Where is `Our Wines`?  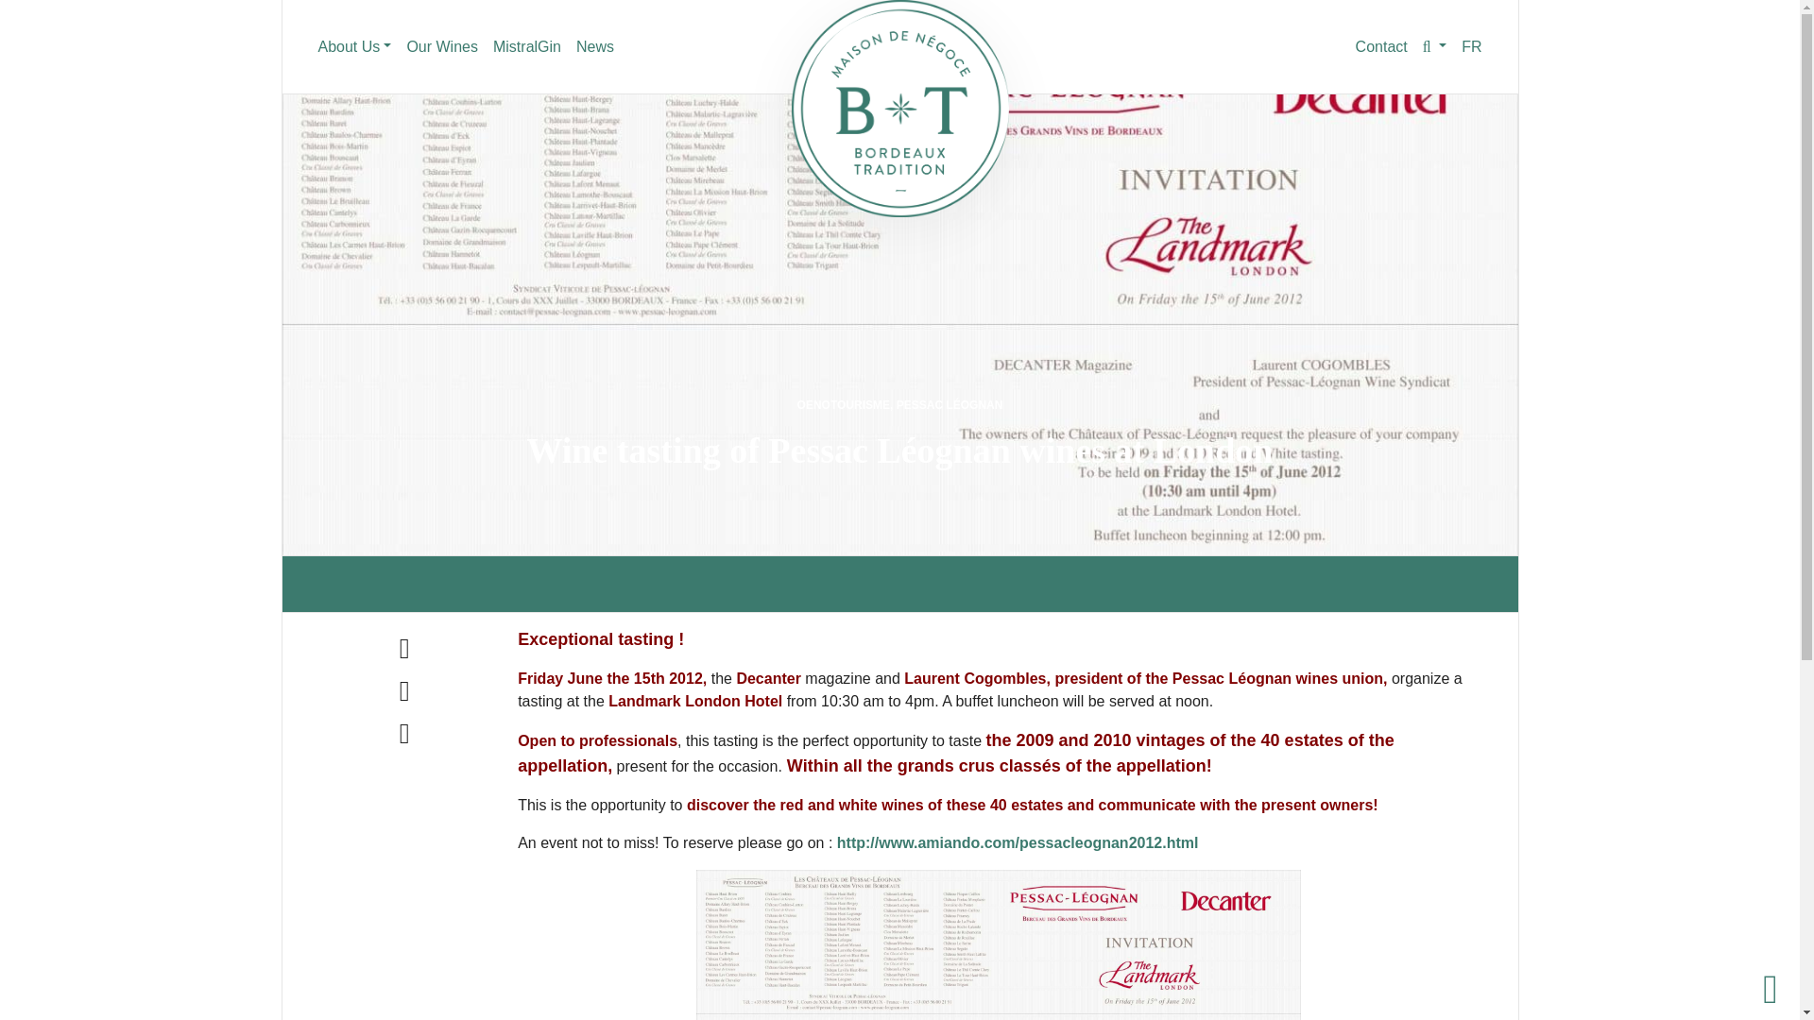 Our Wines is located at coordinates (442, 47).